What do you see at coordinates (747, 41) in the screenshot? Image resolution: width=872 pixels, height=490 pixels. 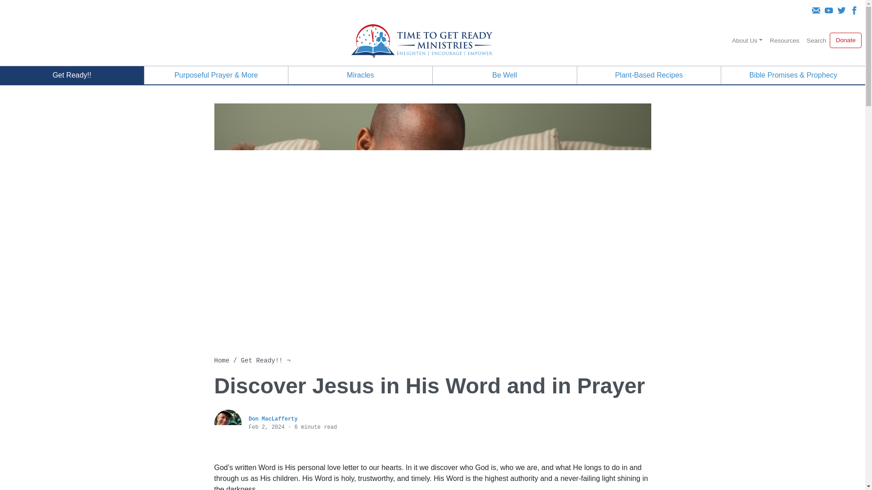 I see `About Us` at bounding box center [747, 41].